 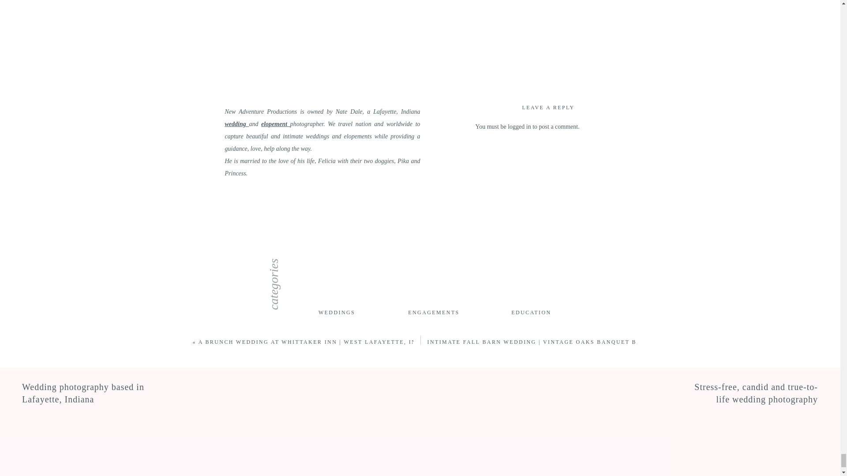 What do you see at coordinates (519, 126) in the screenshot?
I see `logged in` at bounding box center [519, 126].